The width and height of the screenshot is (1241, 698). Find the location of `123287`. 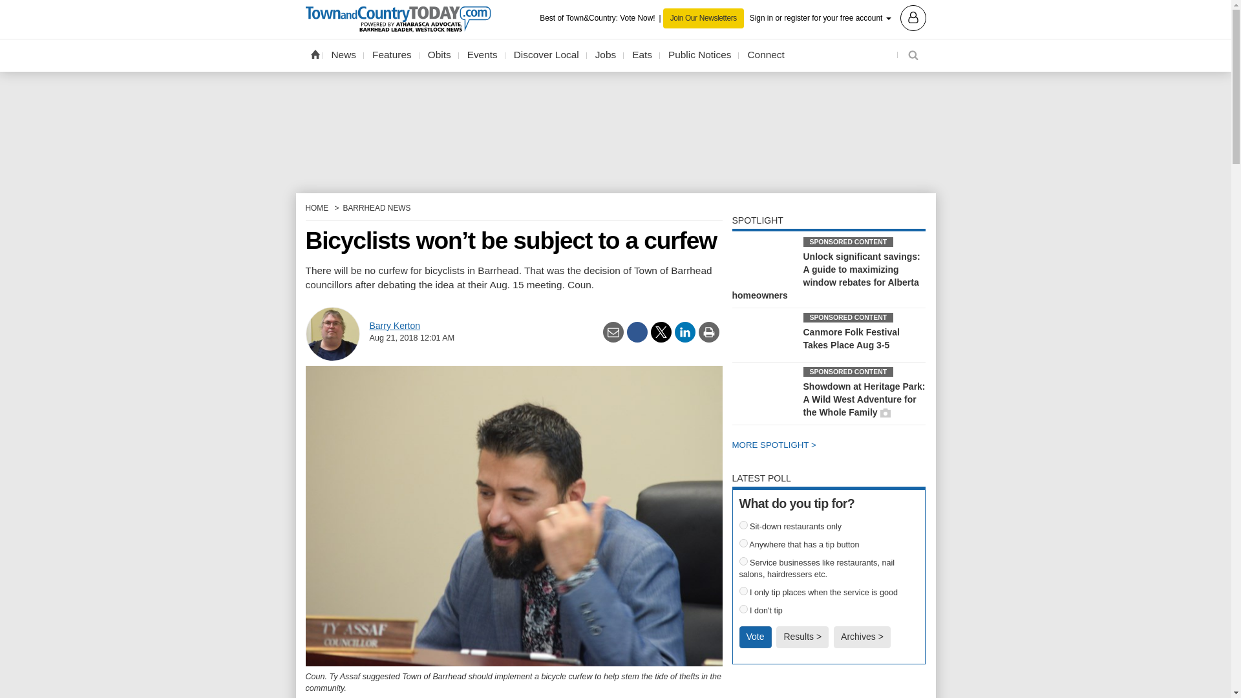

123287 is located at coordinates (743, 525).